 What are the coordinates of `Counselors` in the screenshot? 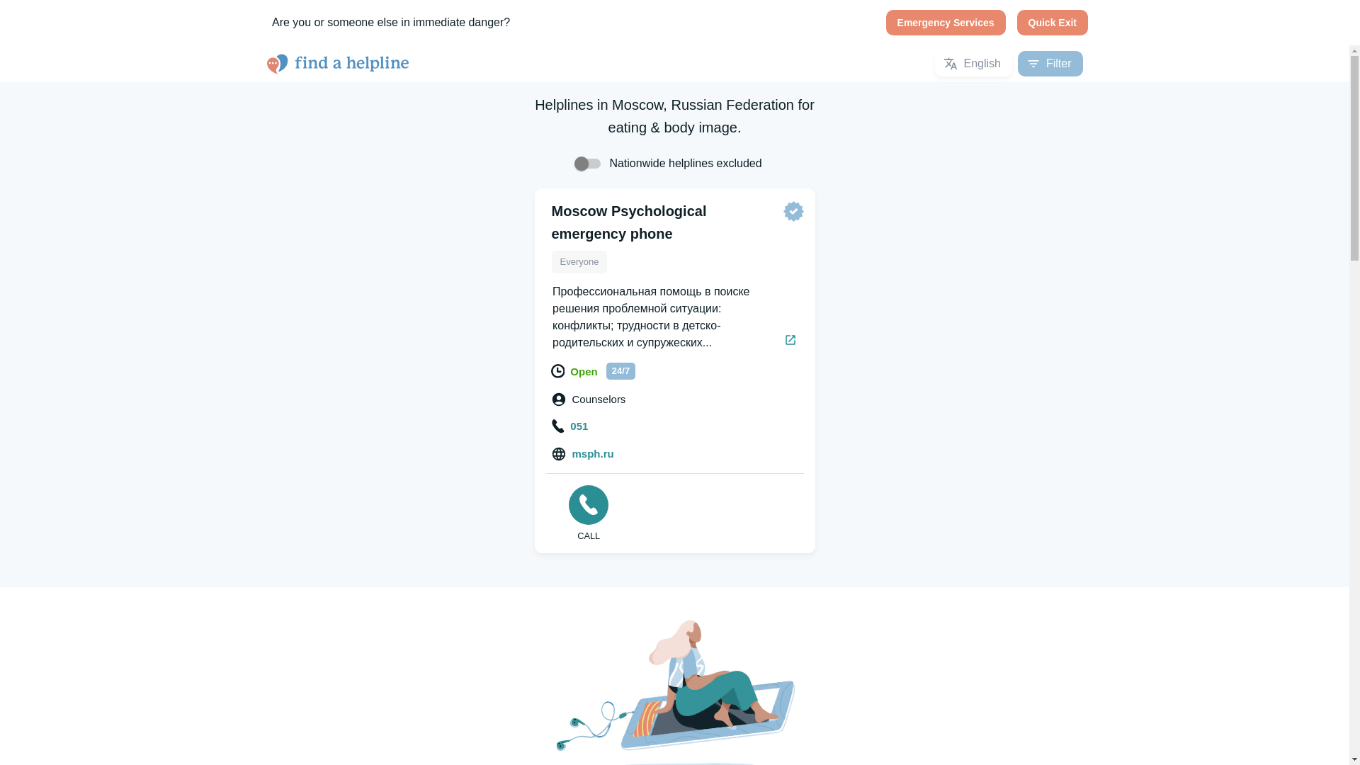 It's located at (589, 399).